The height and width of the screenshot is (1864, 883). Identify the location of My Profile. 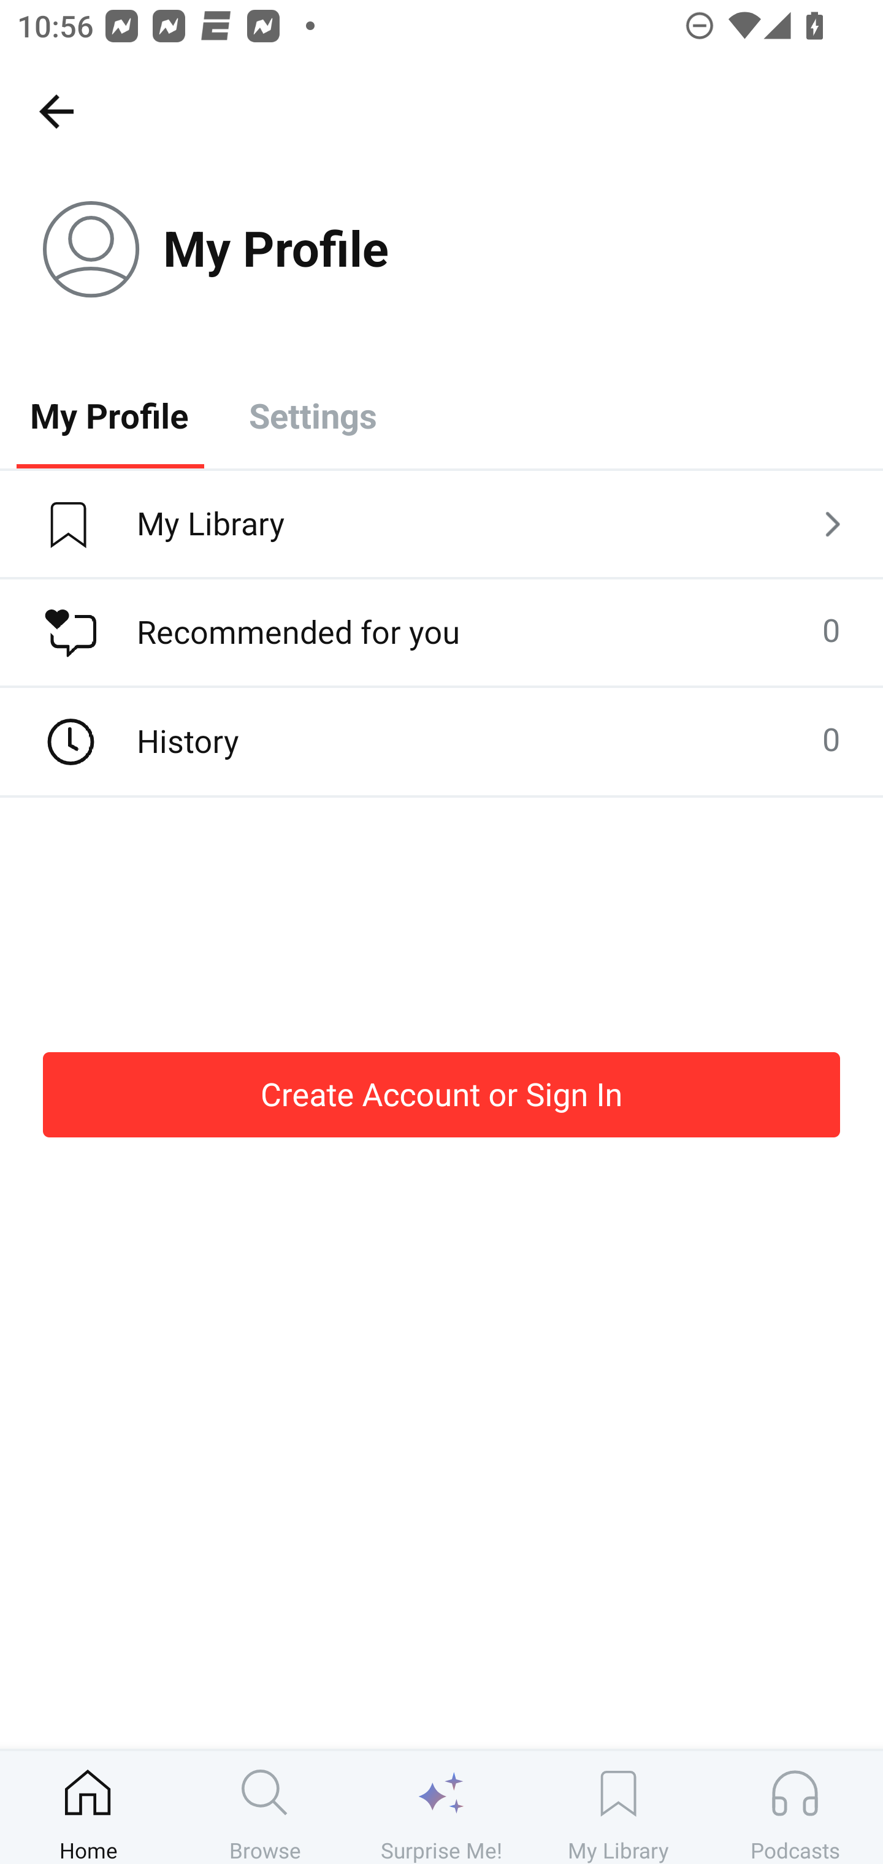
(109, 414).